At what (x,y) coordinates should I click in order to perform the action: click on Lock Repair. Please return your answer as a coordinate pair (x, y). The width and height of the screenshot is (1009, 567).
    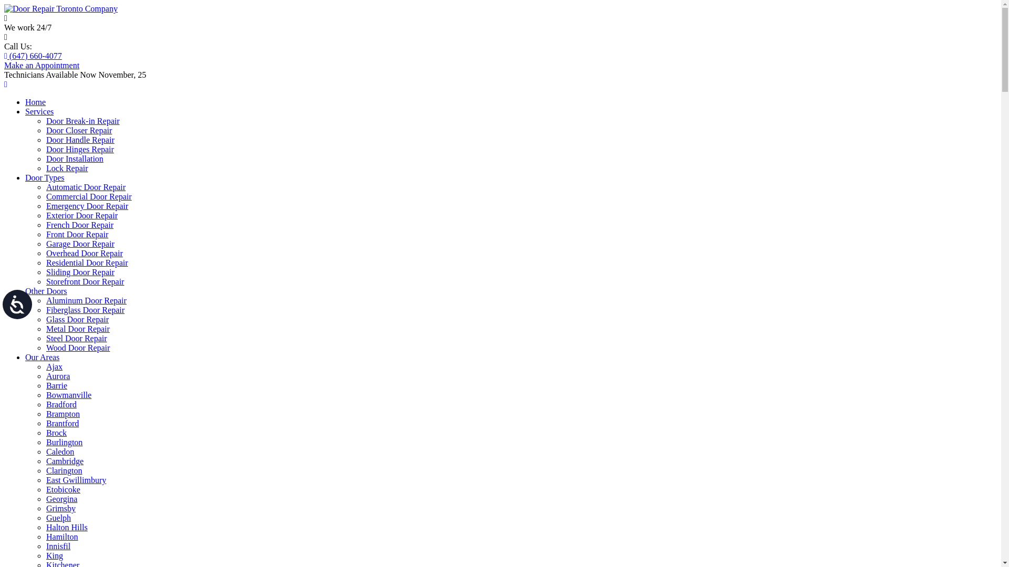
    Looking at the image, I should click on (67, 168).